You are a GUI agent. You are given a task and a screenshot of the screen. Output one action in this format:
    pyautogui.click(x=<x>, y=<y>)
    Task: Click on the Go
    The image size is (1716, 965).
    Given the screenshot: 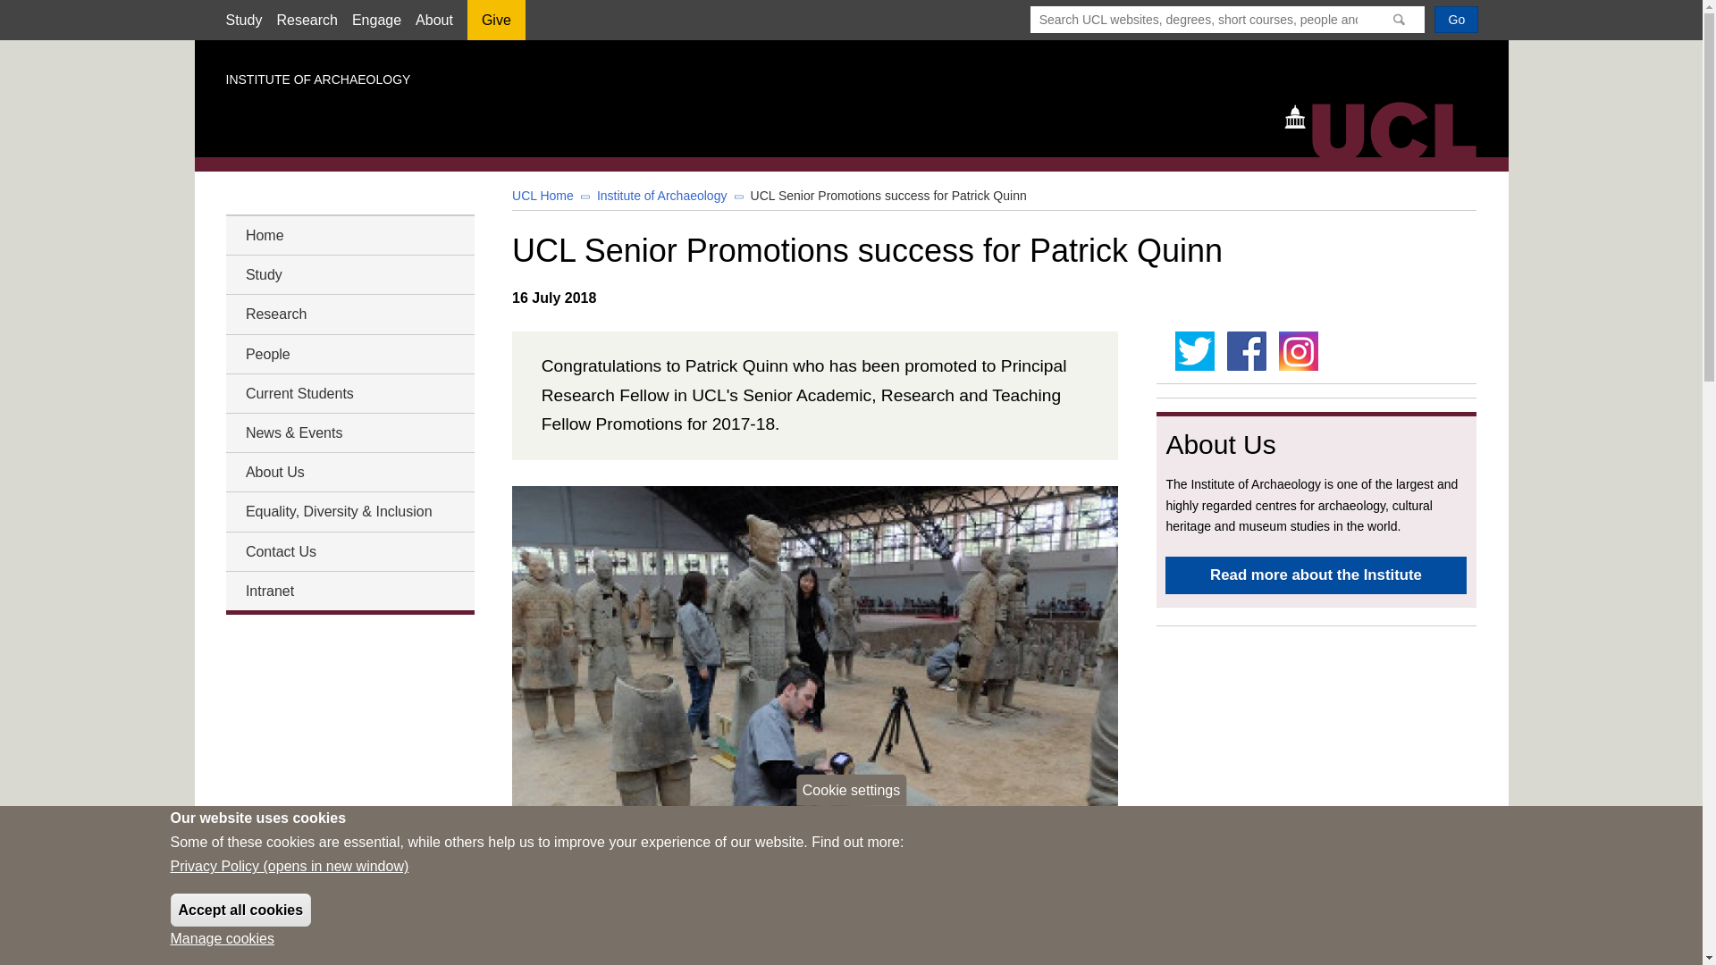 What is the action you would take?
    pyautogui.click(x=1456, y=19)
    